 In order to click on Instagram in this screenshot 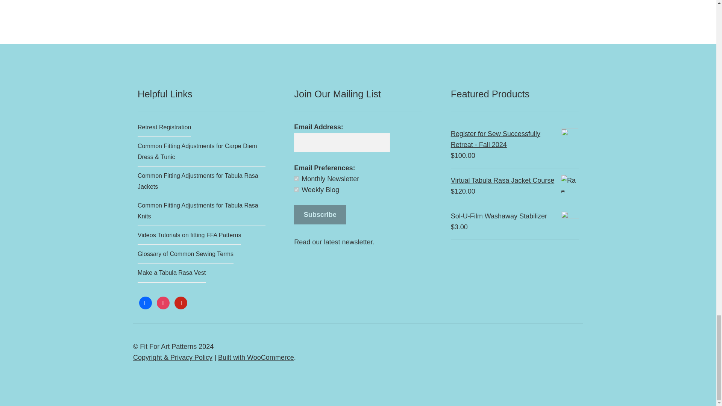, I will do `click(163, 302)`.